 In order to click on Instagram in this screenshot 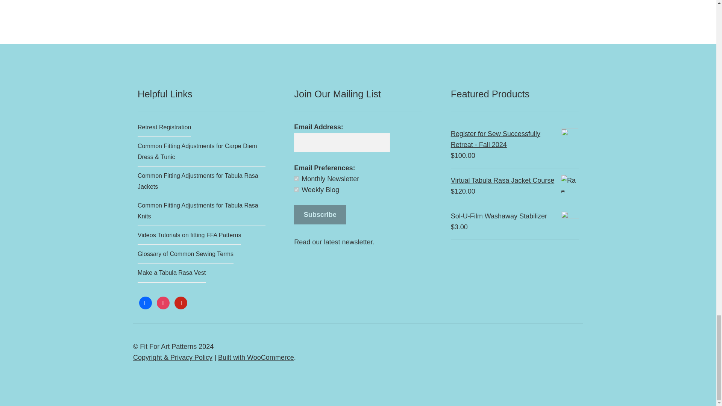, I will do `click(163, 302)`.